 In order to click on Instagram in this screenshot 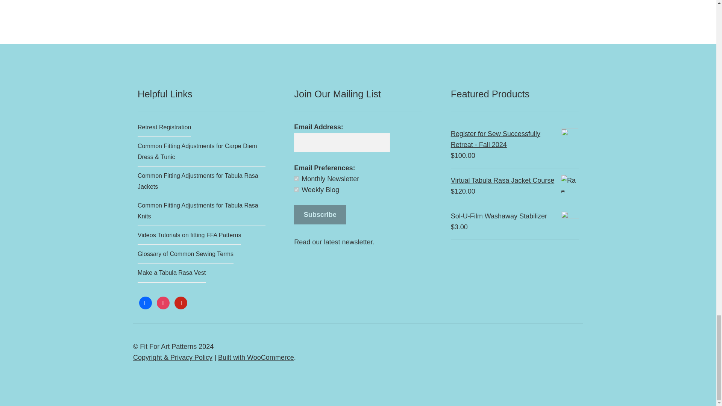, I will do `click(163, 302)`.